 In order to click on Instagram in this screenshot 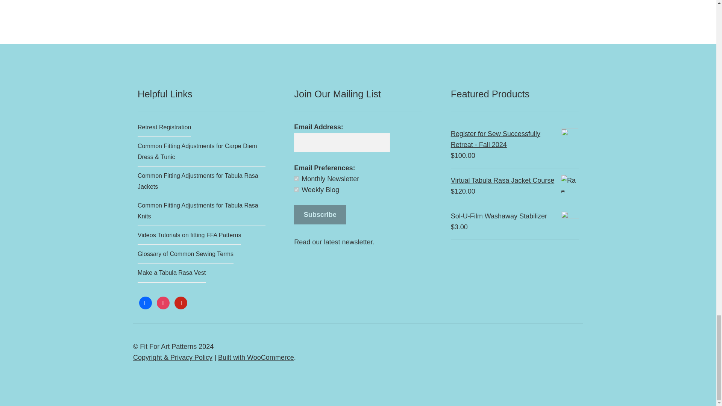, I will do `click(163, 302)`.